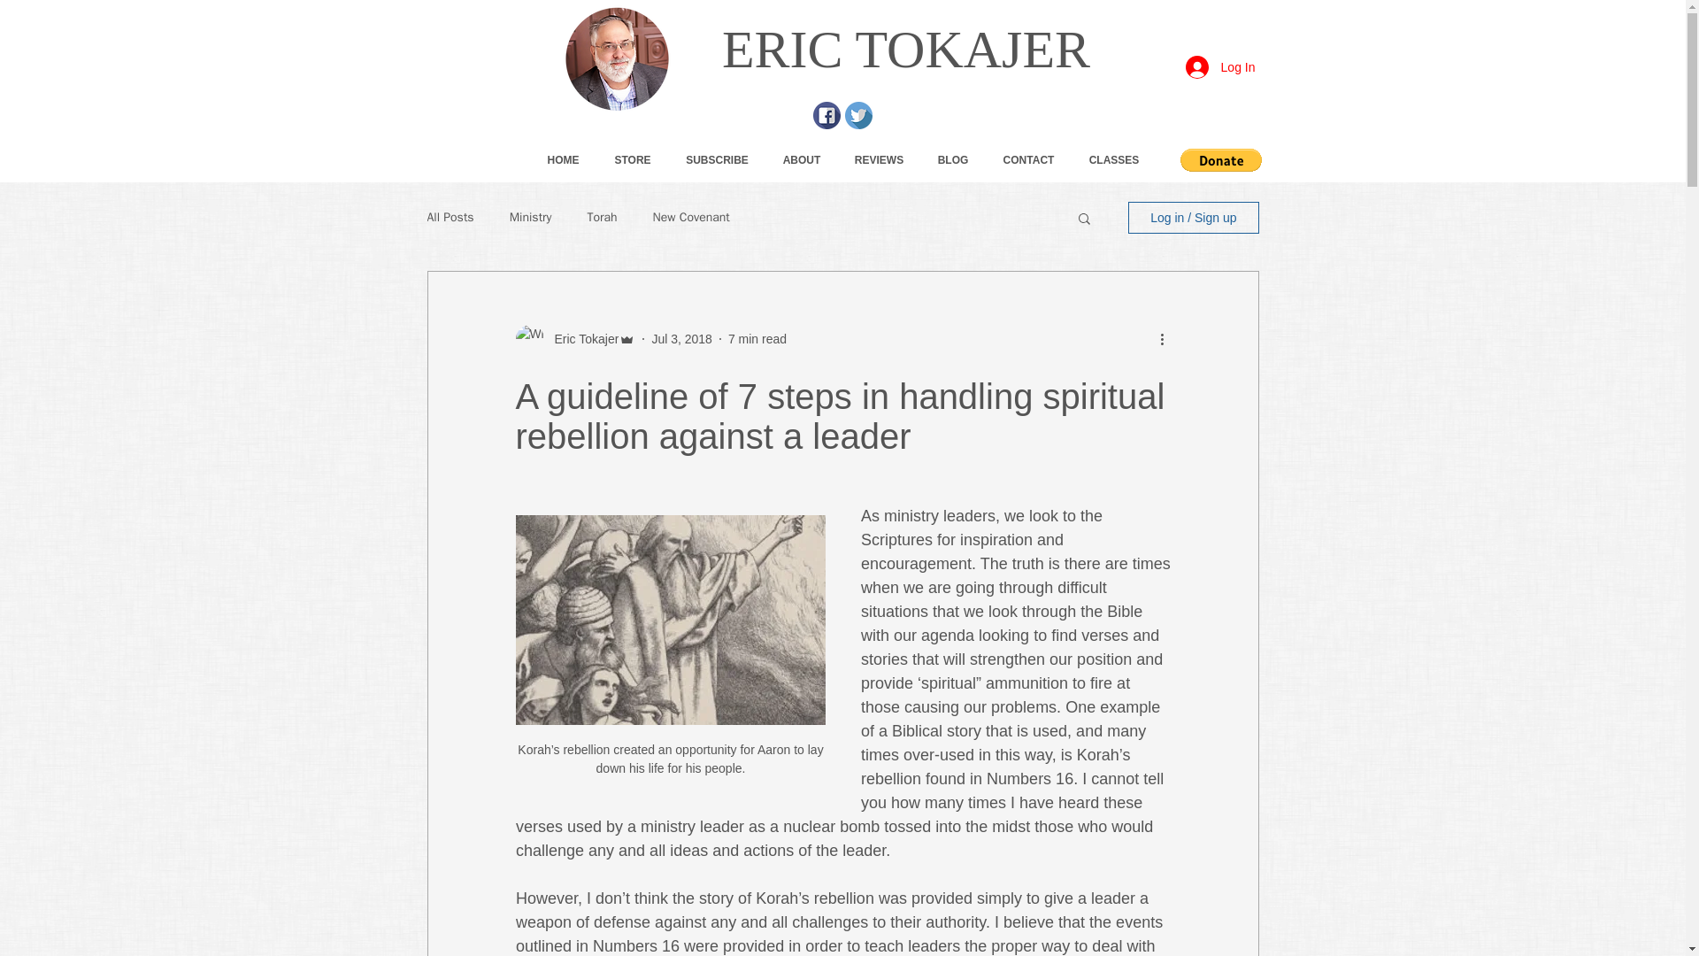 The width and height of the screenshot is (1699, 956). I want to click on REVIEWS, so click(879, 159).